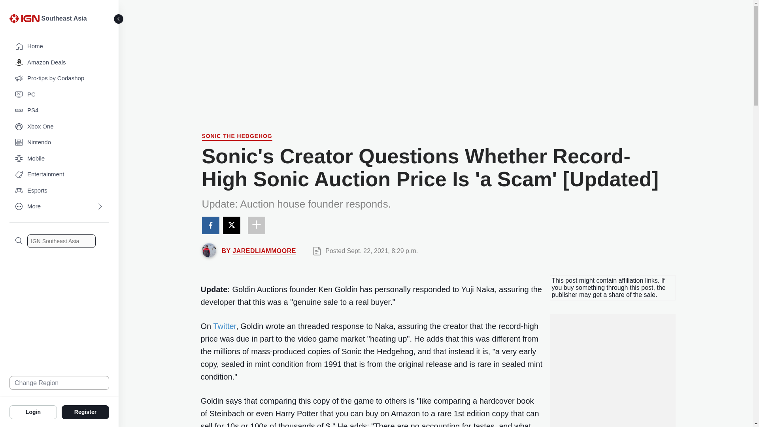 This screenshot has width=759, height=427. I want to click on Entertainment, so click(59, 175).